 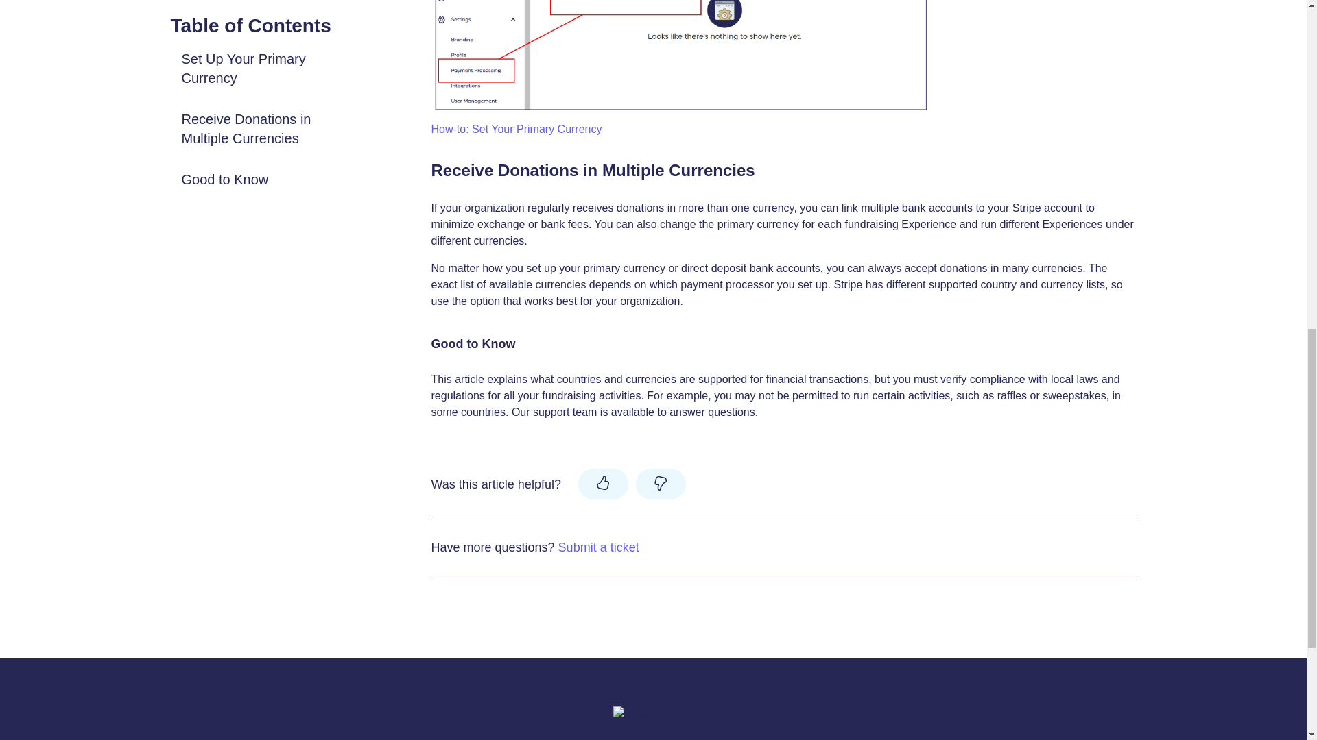 What do you see at coordinates (516, 129) in the screenshot?
I see `How-to: Set Your Primary Currency` at bounding box center [516, 129].